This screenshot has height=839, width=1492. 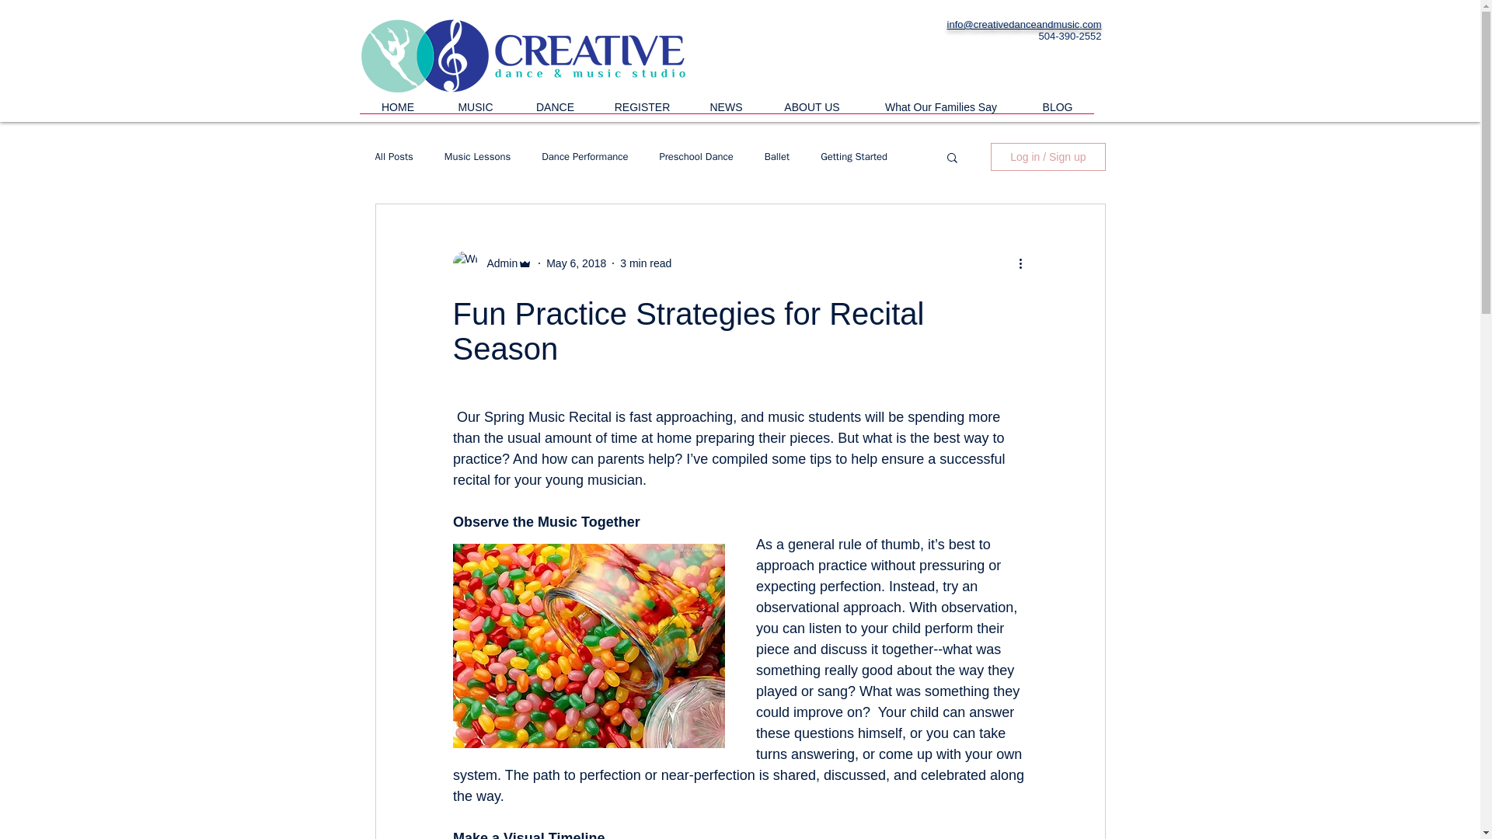 What do you see at coordinates (397, 112) in the screenshot?
I see `HOME` at bounding box center [397, 112].